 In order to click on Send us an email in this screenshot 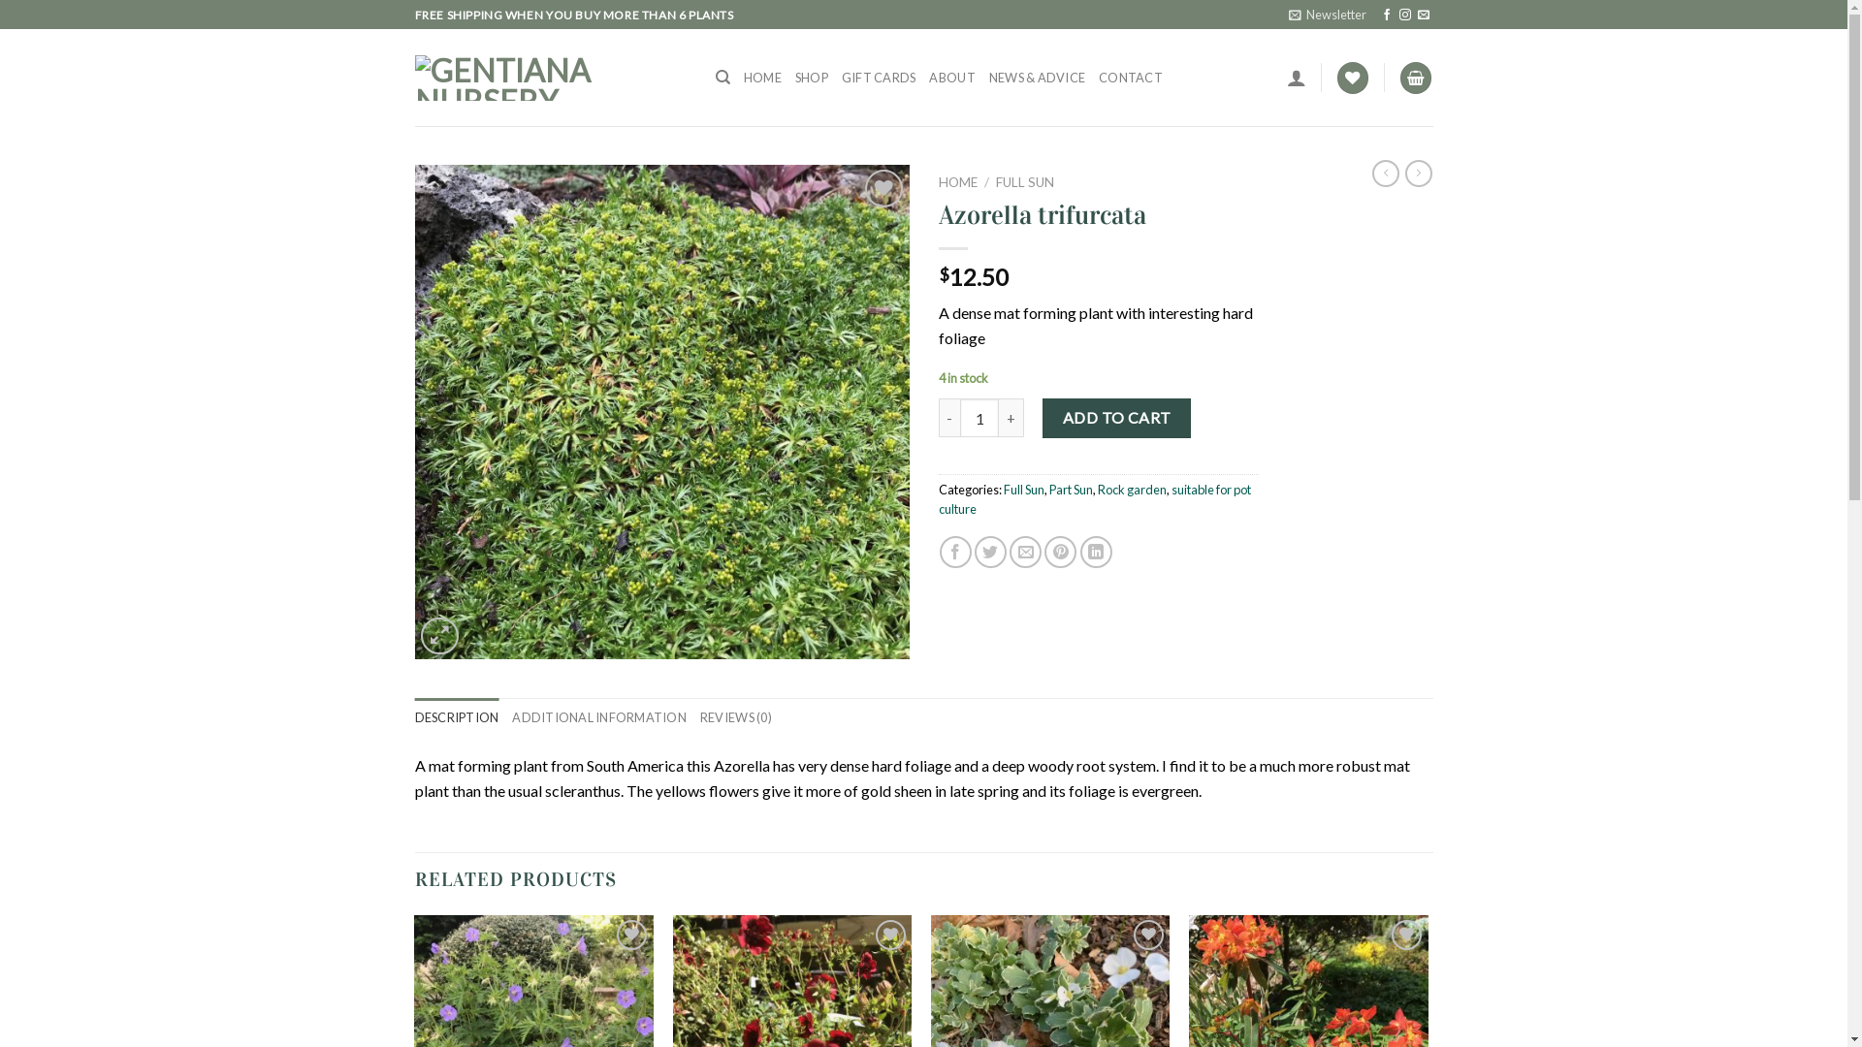, I will do `click(1424, 16)`.